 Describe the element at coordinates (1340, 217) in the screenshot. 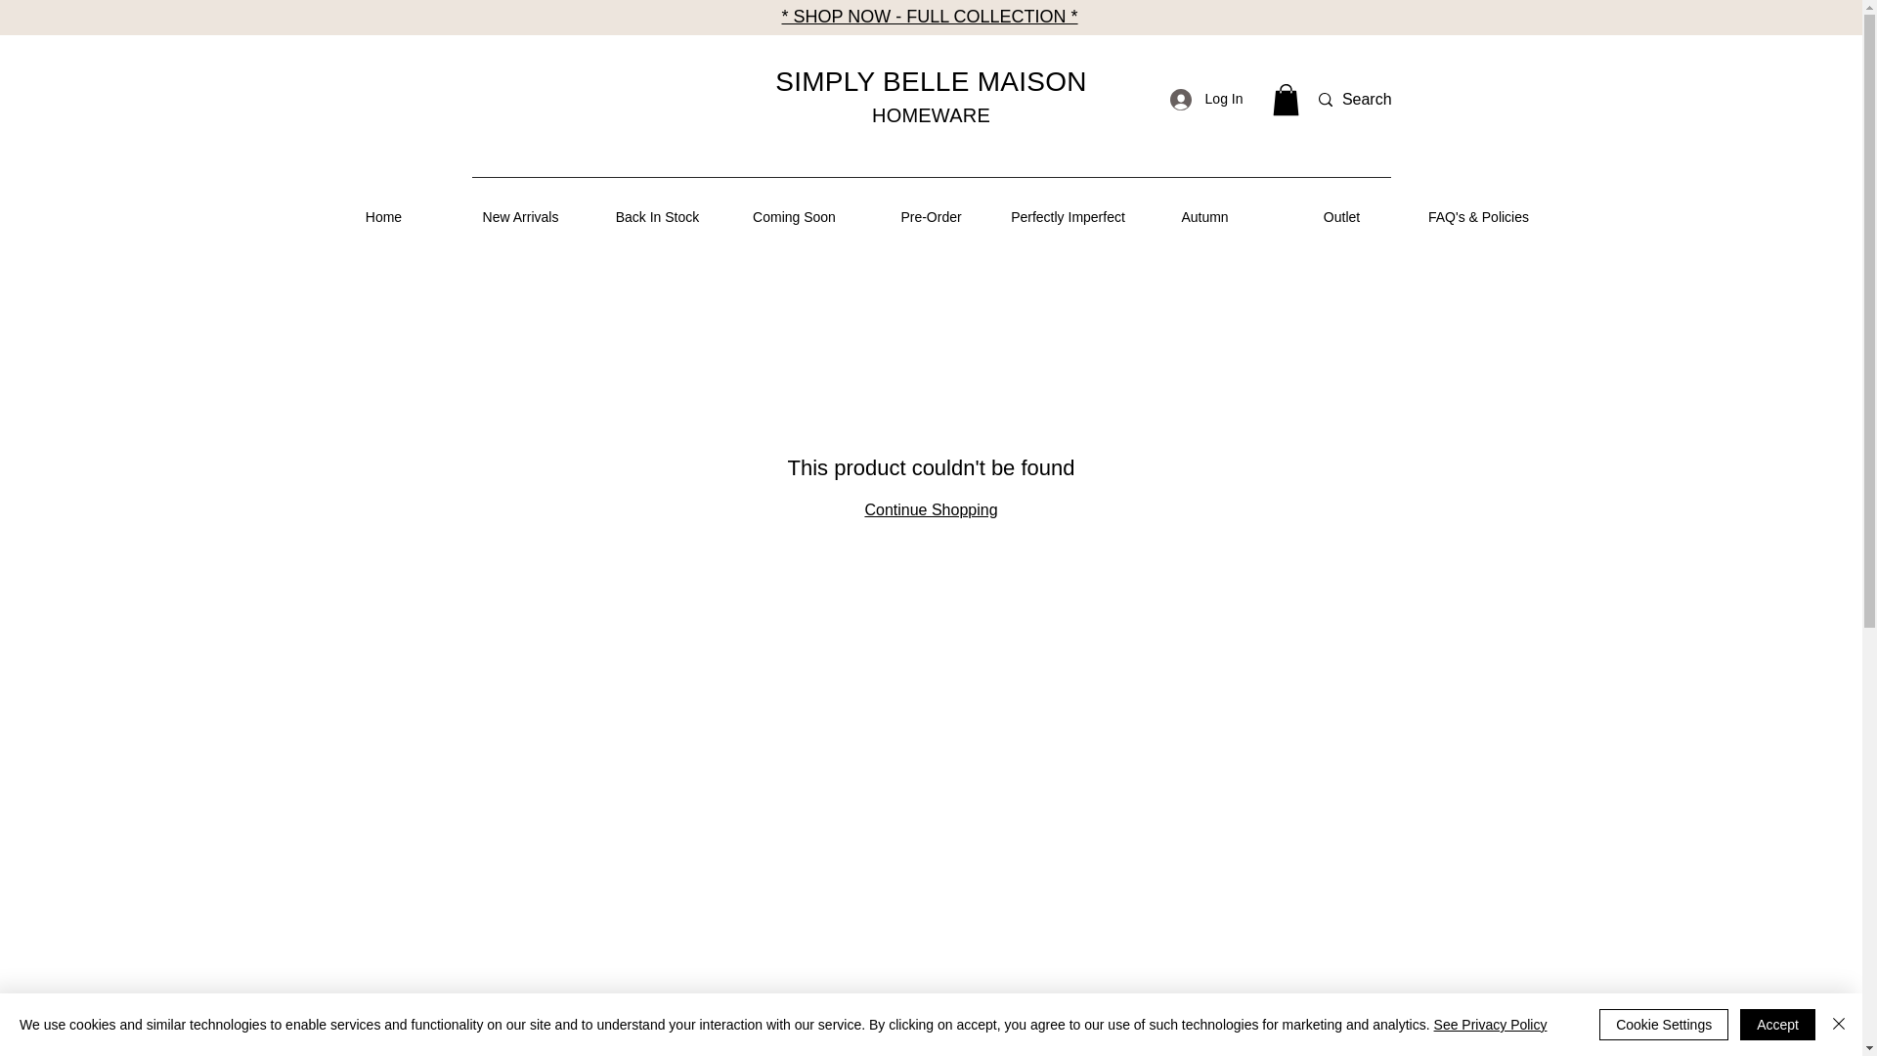

I see `Outlet` at that location.